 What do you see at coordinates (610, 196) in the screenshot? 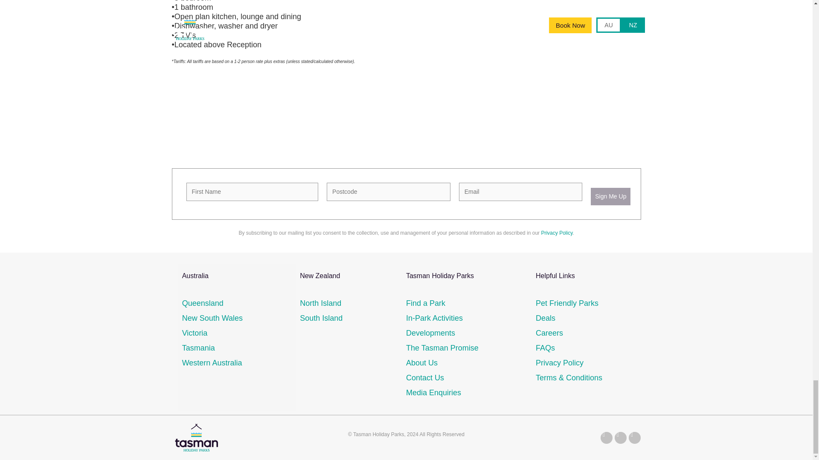
I see `Sign Me Up` at bounding box center [610, 196].